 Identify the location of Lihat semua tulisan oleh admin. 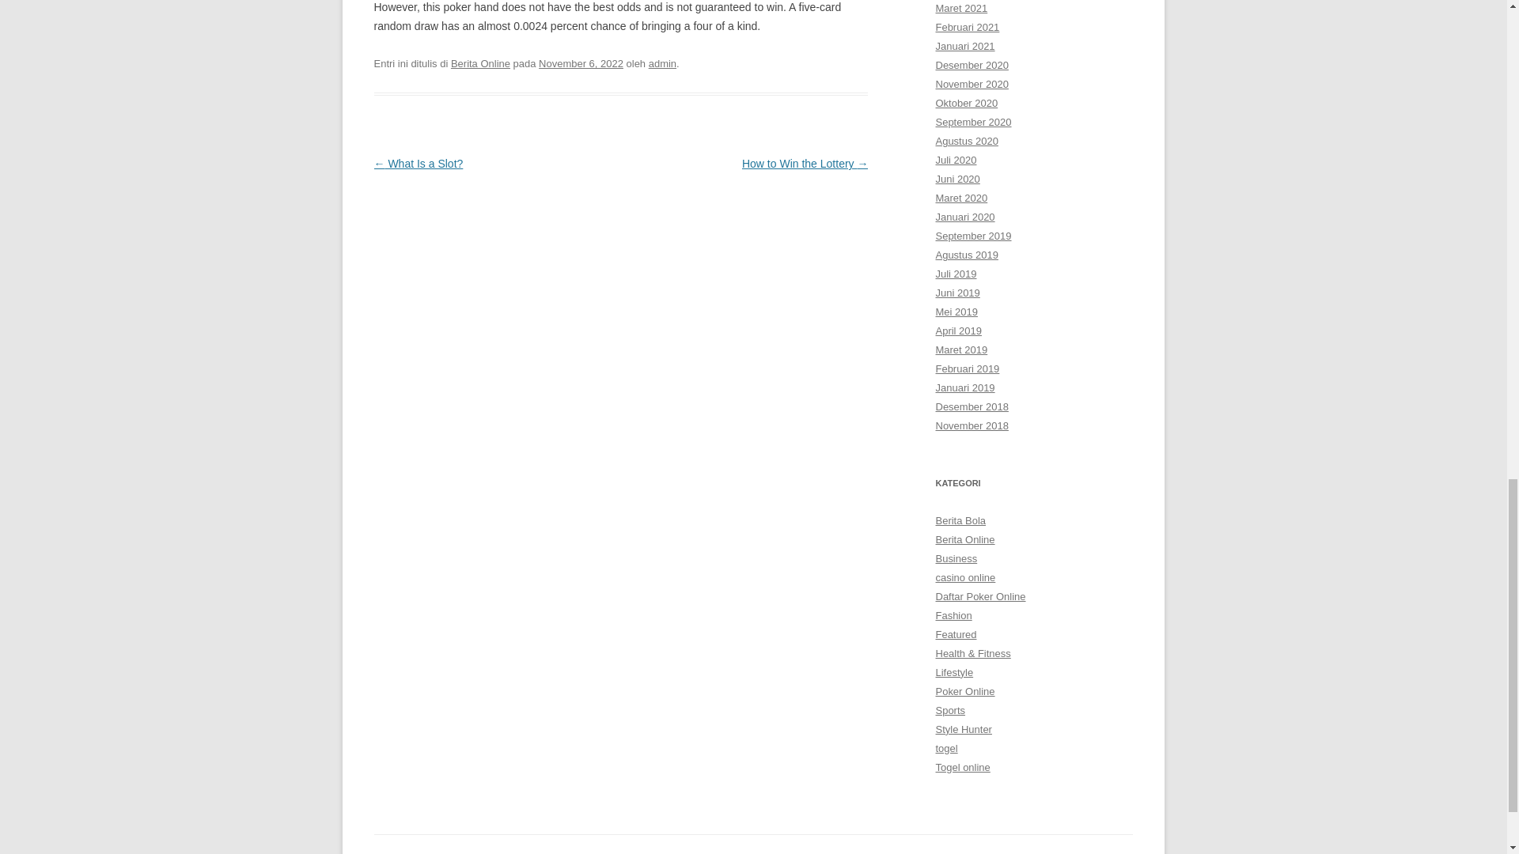
(661, 63).